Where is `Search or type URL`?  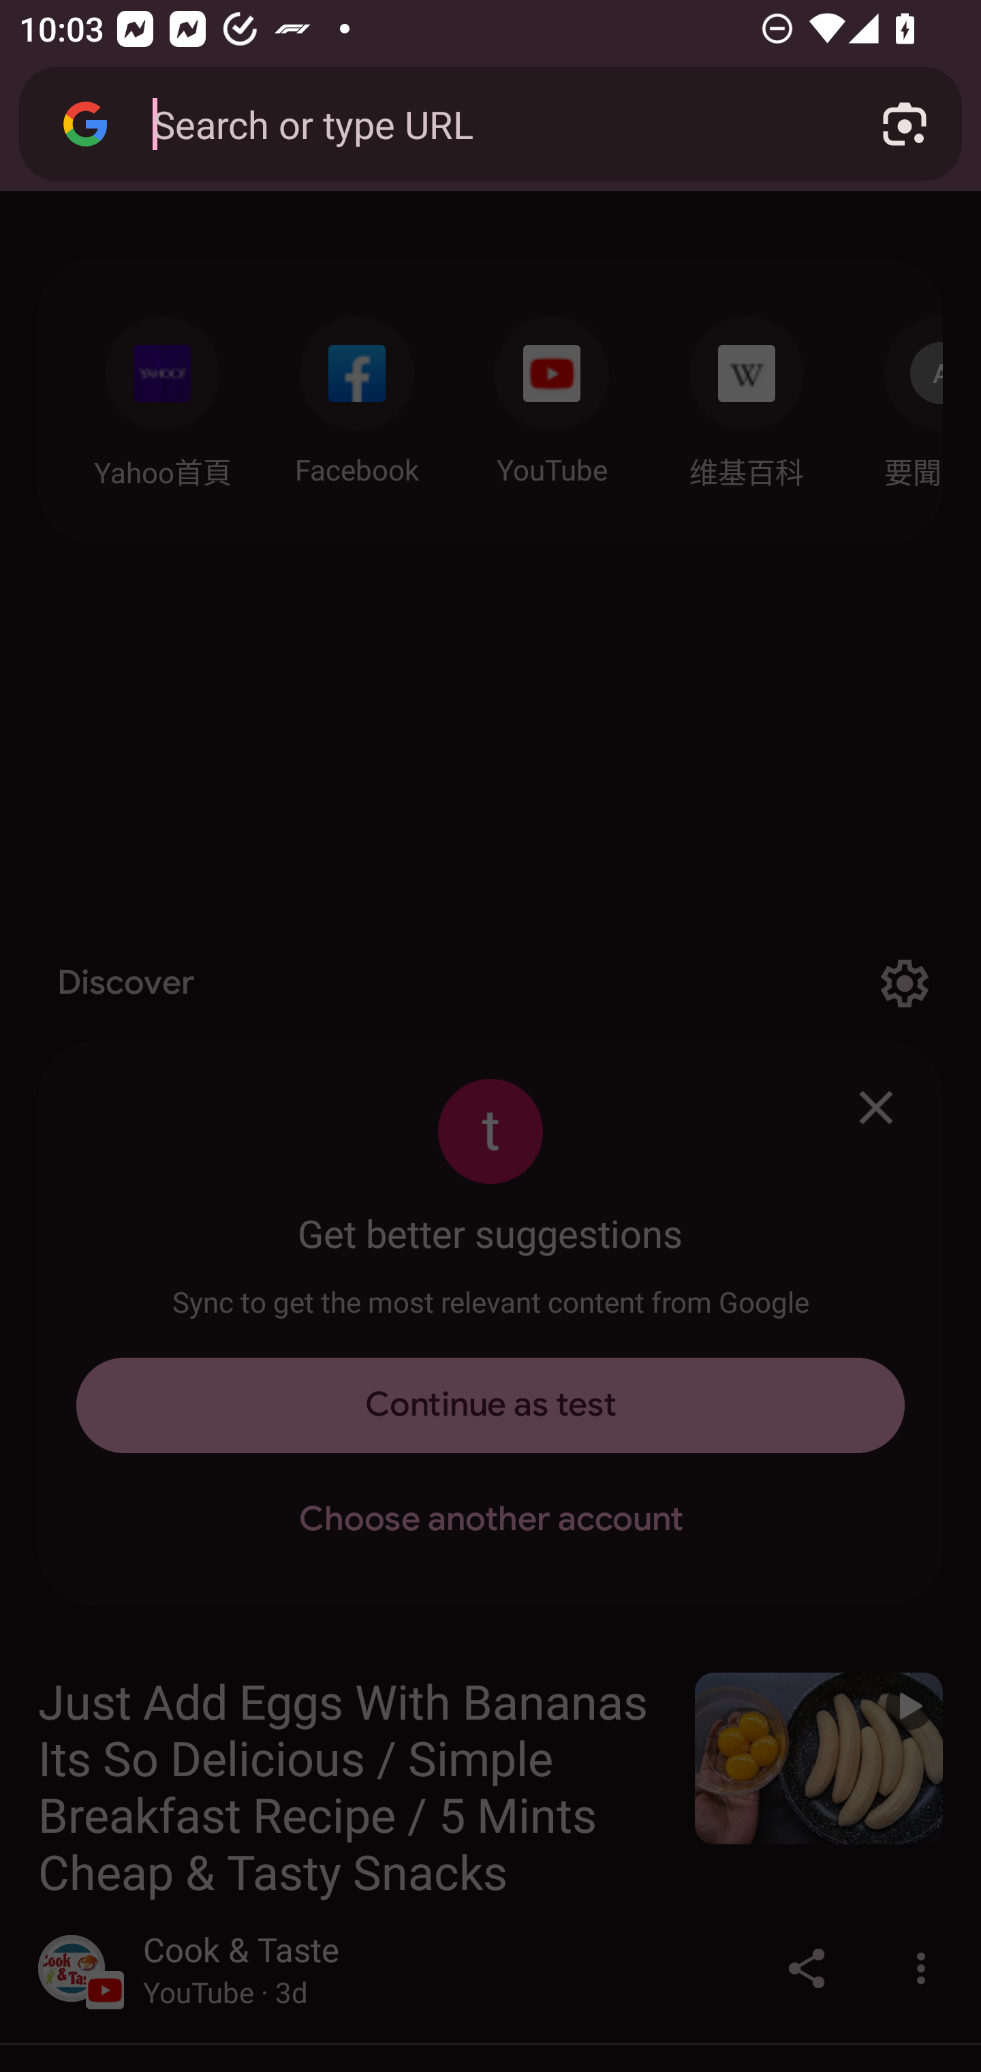
Search or type URL is located at coordinates (486, 123).